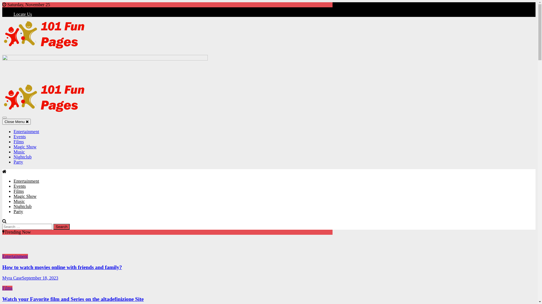 This screenshot has height=304, width=542. I want to click on Locate Us, so click(23, 14).